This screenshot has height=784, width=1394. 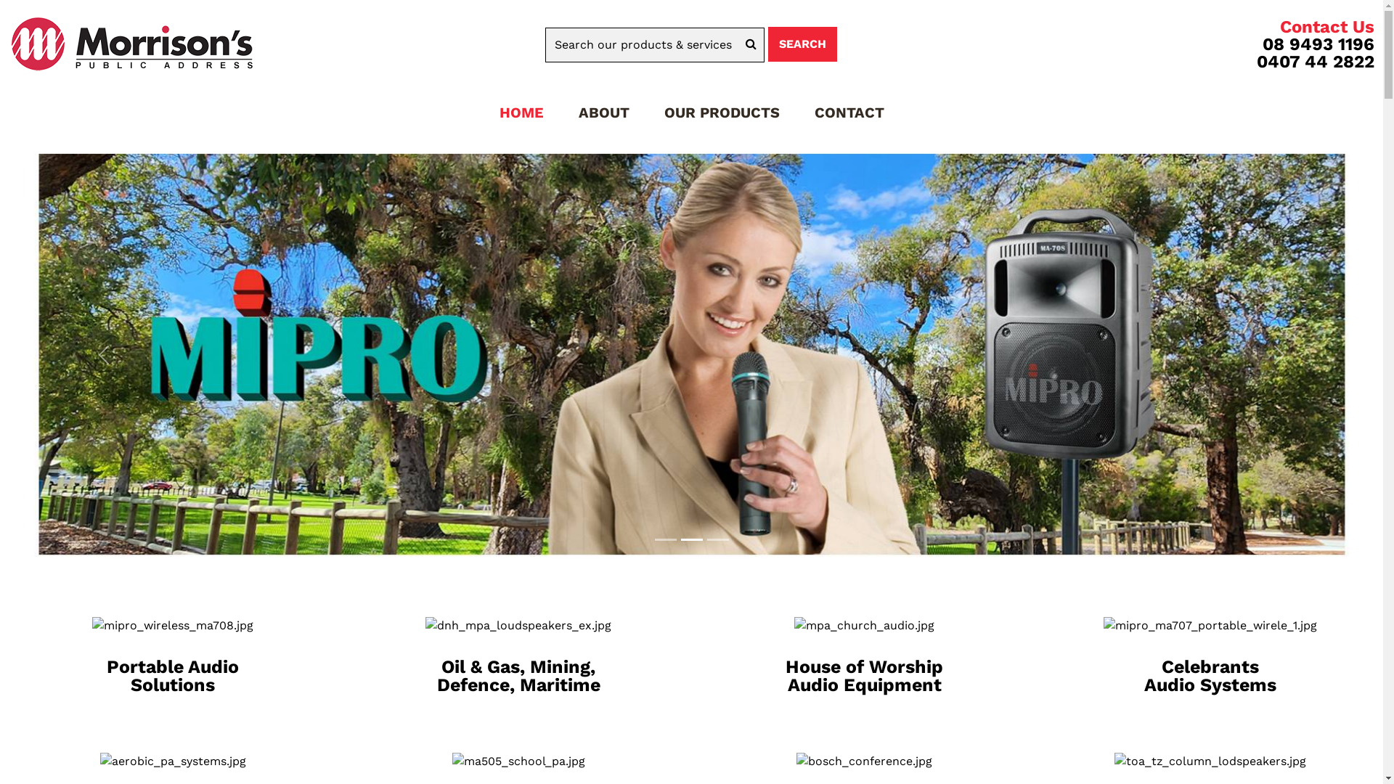 I want to click on Portable Audio
Solutions, so click(x=173, y=676).